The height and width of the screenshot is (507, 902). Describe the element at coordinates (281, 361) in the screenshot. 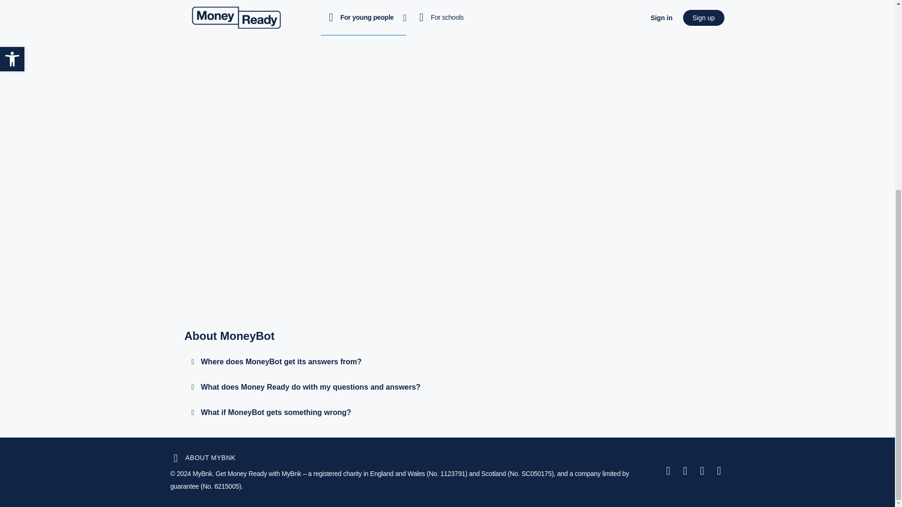

I see `Where does MoneyBot get its answers from?` at that location.